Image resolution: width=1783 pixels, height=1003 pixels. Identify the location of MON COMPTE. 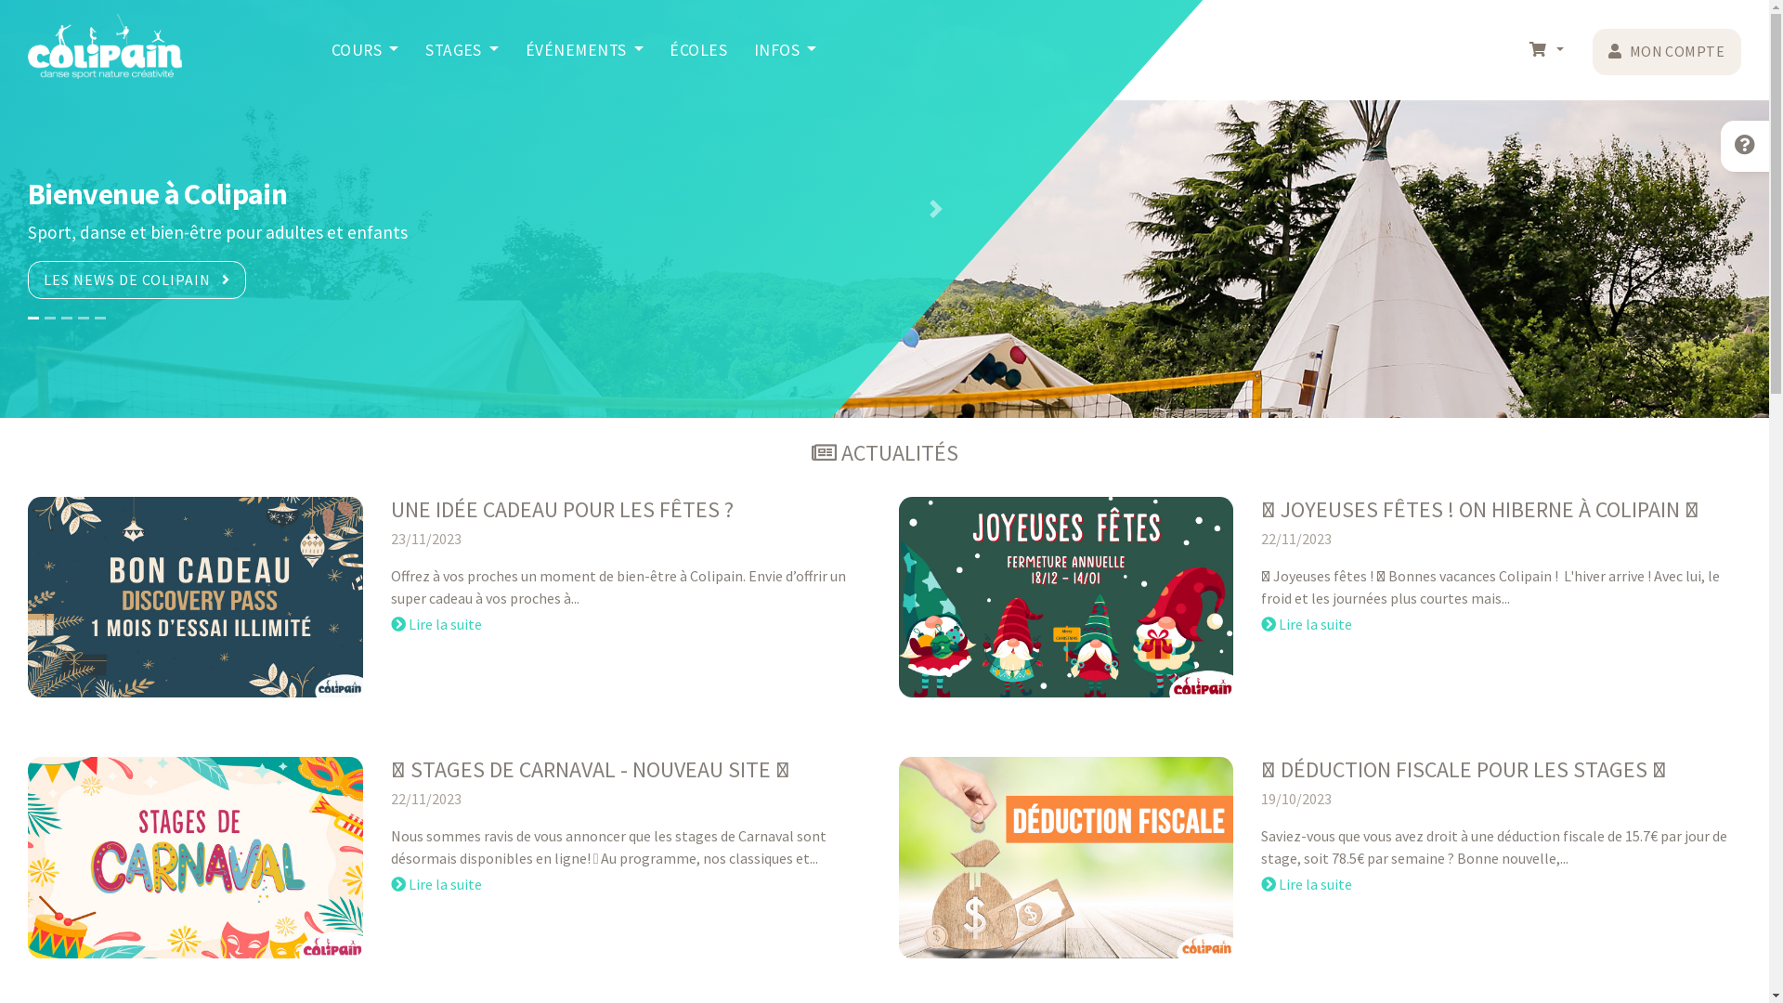
(1666, 52).